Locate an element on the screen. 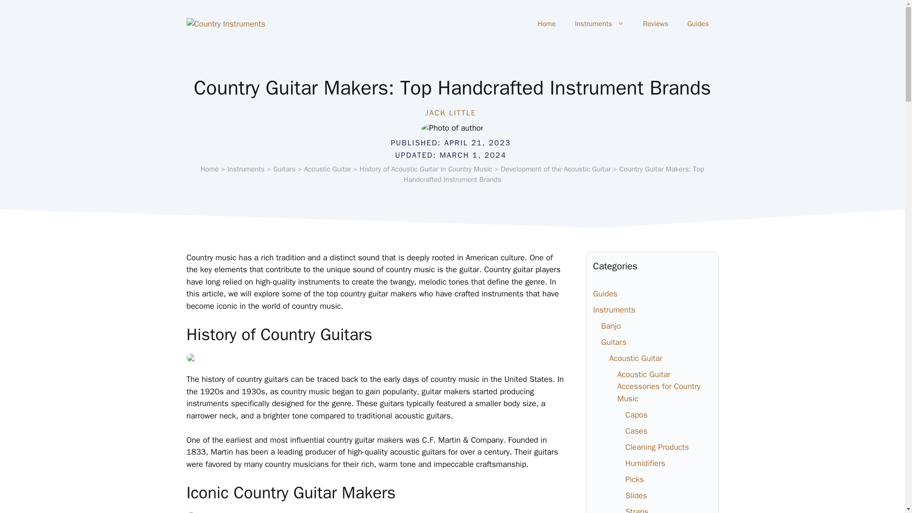 This screenshot has width=912, height=513. Home is located at coordinates (209, 169).